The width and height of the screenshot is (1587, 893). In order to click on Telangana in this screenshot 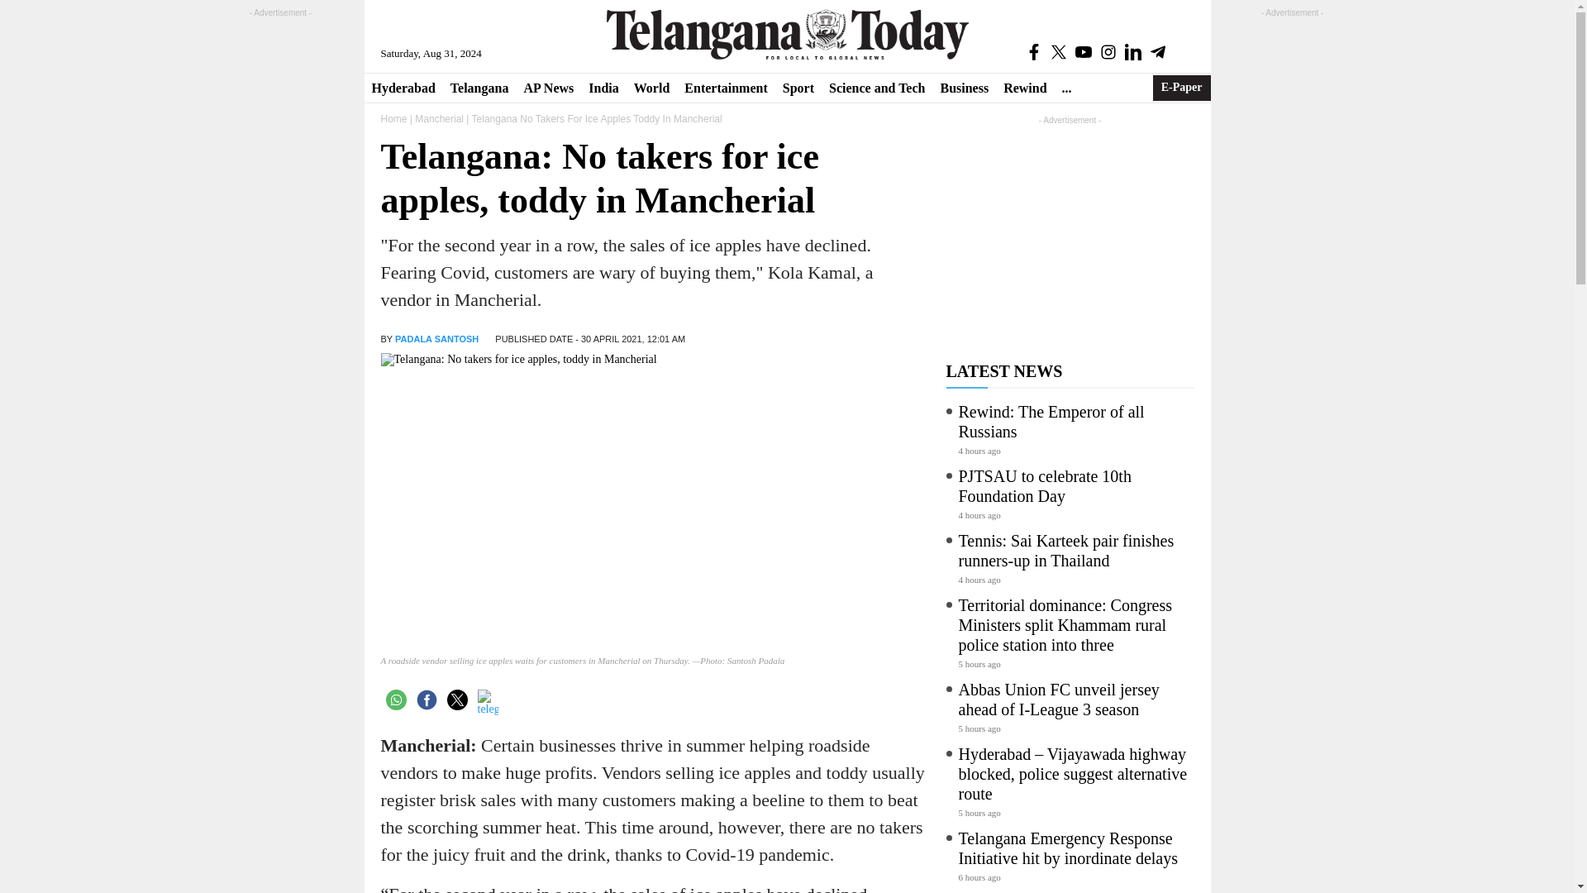, I will do `click(479, 88)`.